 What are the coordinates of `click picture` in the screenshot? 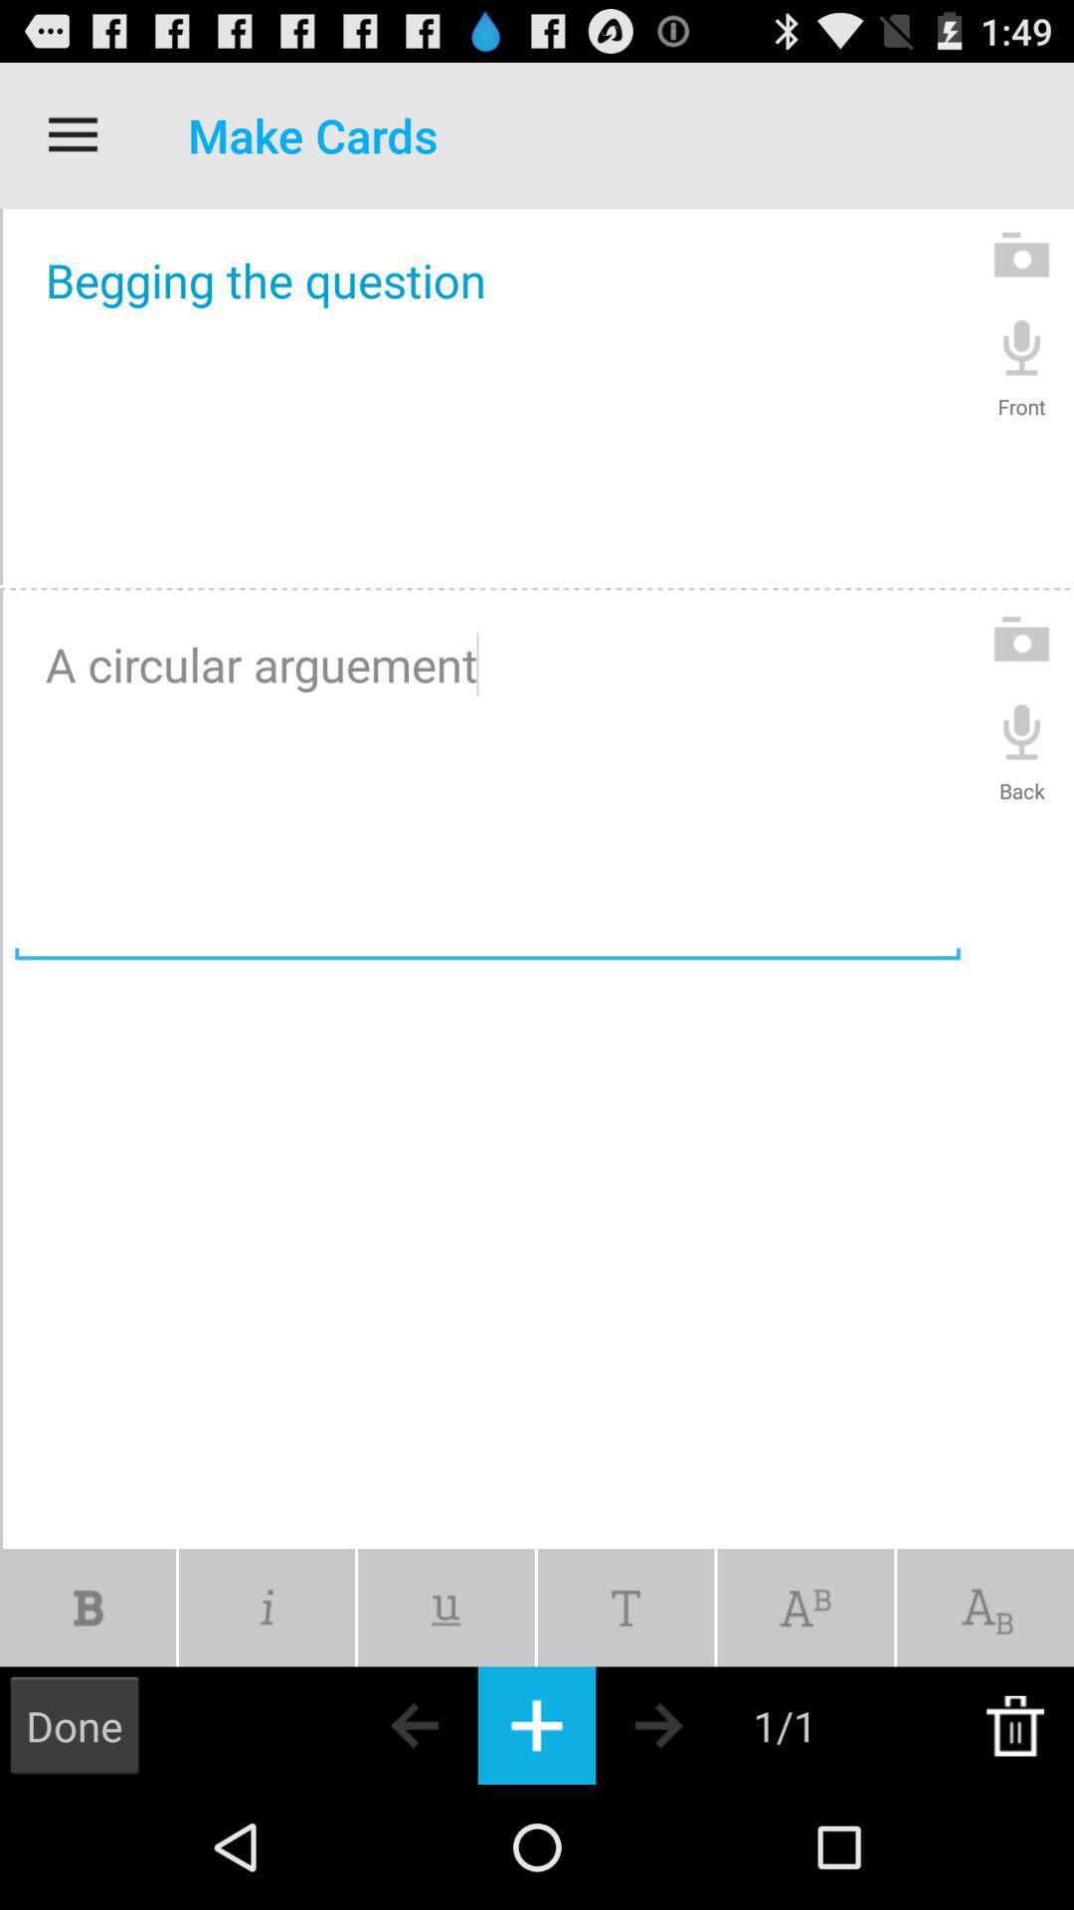 It's located at (1022, 639).